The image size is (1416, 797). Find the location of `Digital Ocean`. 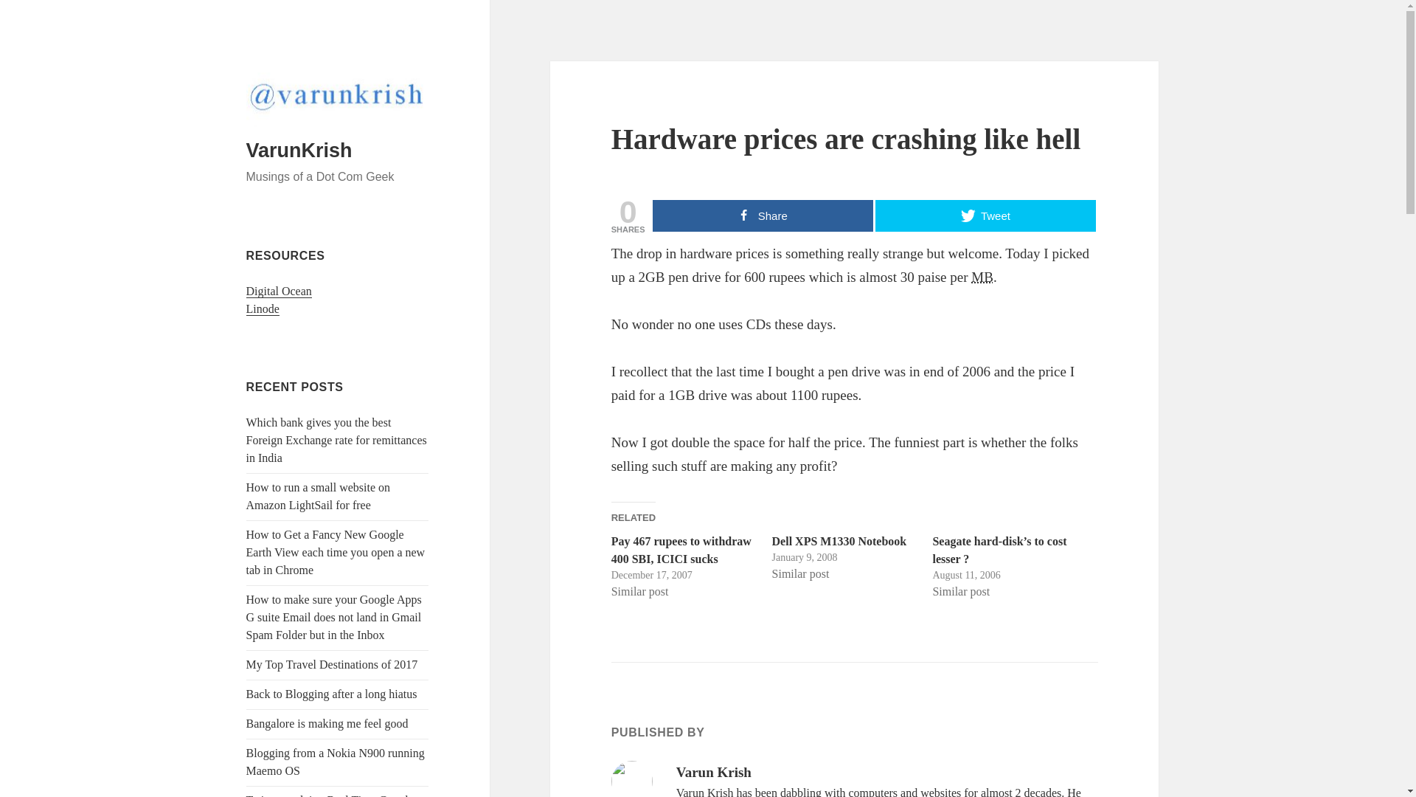

Digital Ocean is located at coordinates (279, 291).